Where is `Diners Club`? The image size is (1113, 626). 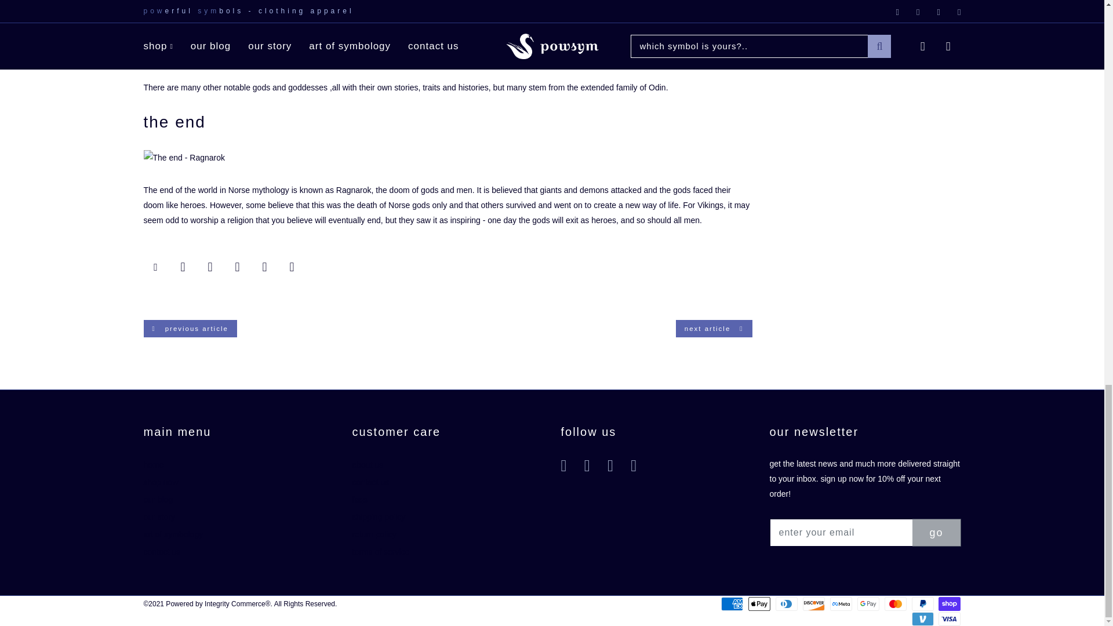
Diners Club is located at coordinates (787, 604).